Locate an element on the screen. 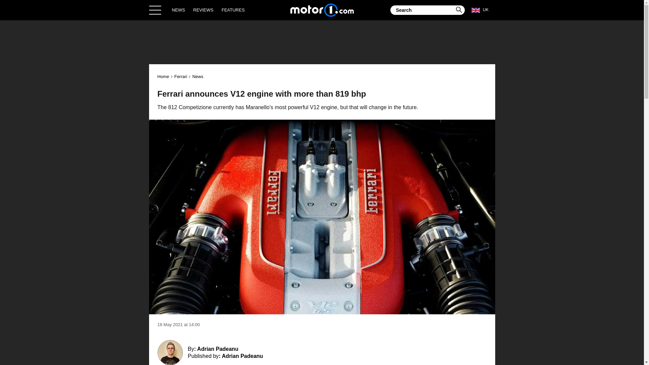 This screenshot has height=365, width=649. FEATURES is located at coordinates (233, 10).